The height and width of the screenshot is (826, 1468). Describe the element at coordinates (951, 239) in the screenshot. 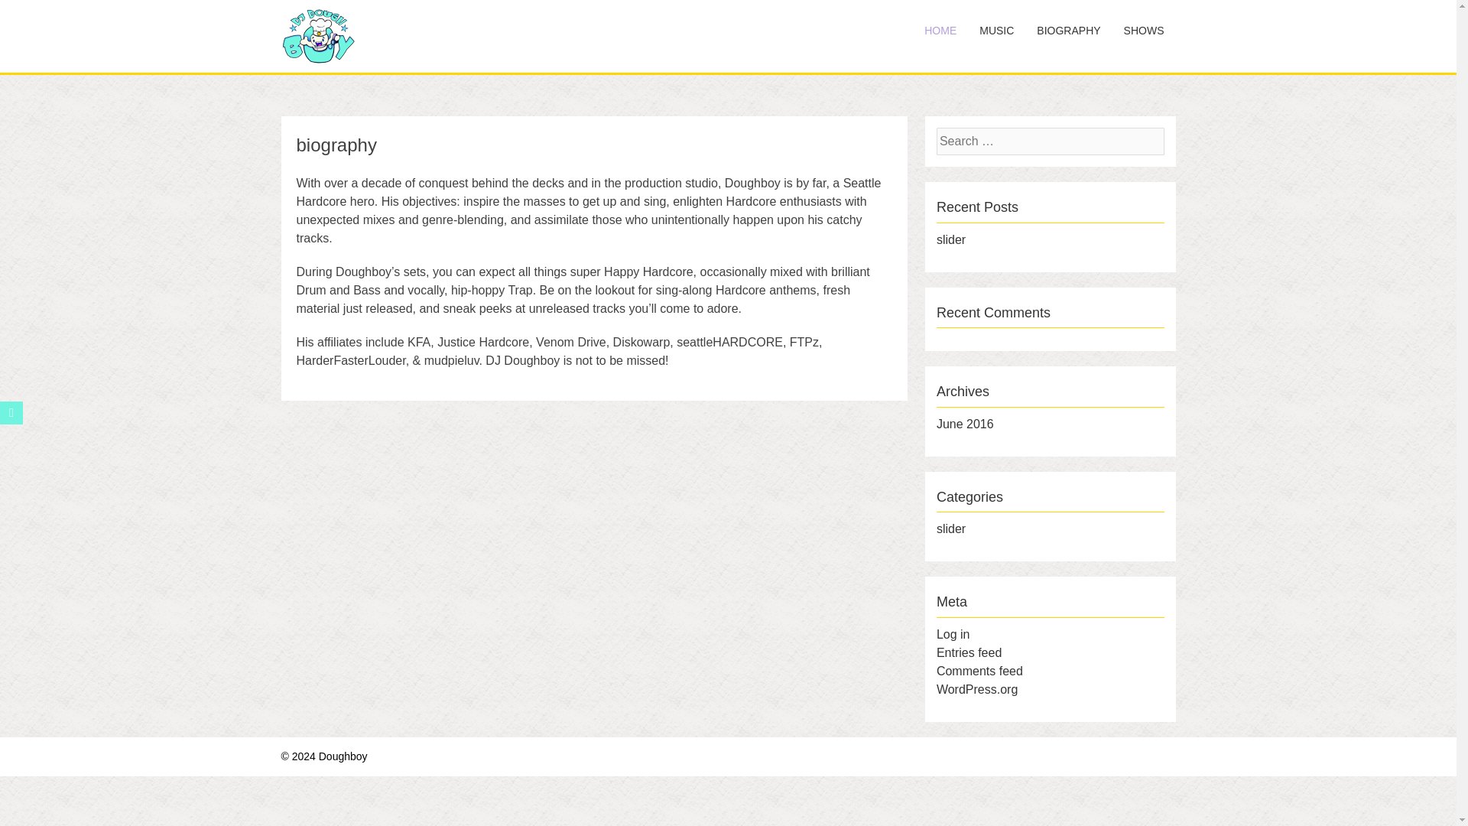

I see `slider` at that location.